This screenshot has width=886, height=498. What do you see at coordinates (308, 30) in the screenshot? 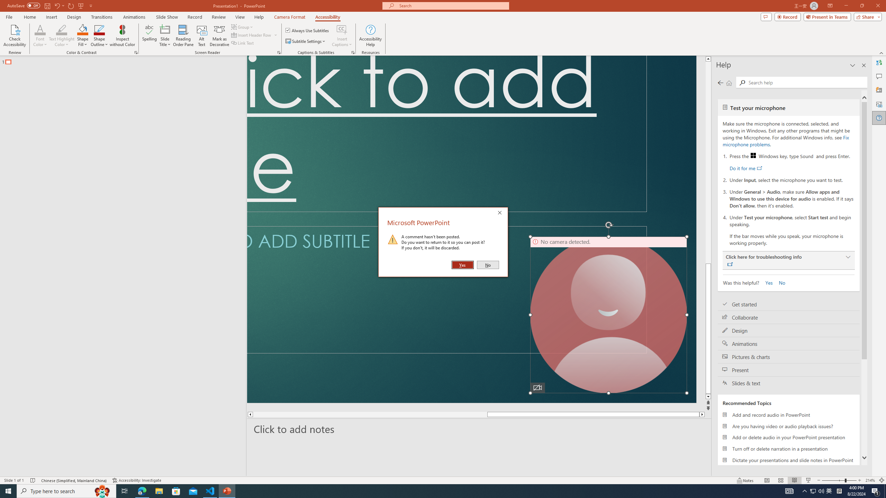
I see `Always Use Subtitles` at bounding box center [308, 30].